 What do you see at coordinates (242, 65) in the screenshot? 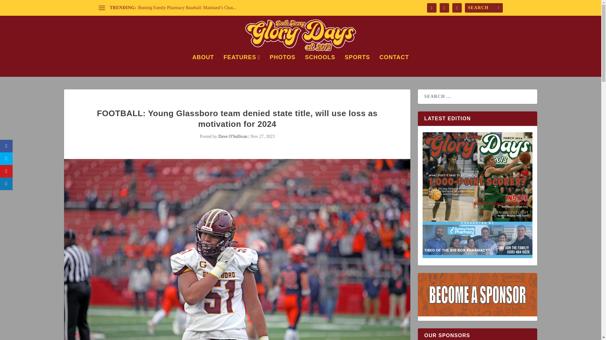
I see `FEATURES` at bounding box center [242, 65].